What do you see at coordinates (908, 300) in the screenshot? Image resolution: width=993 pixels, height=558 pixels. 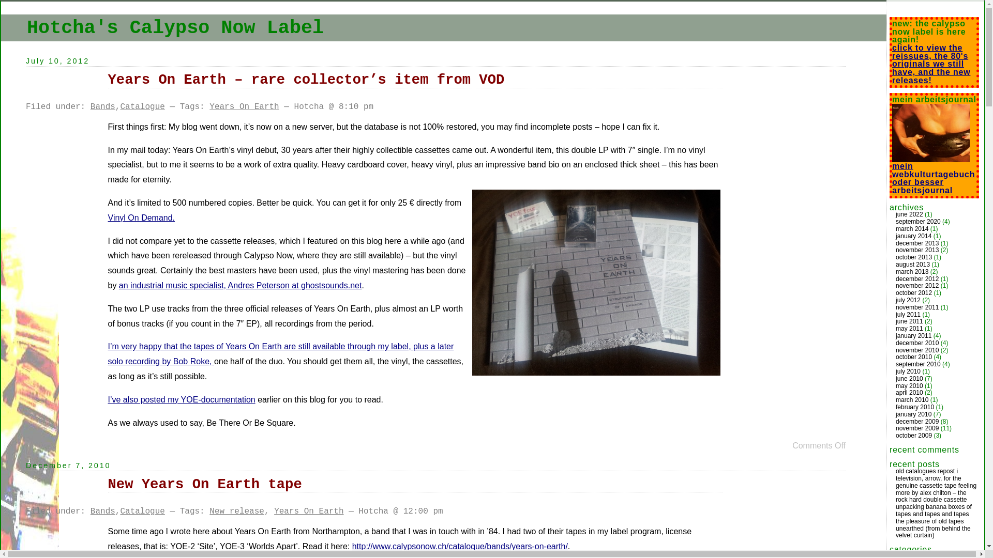 I see `july 2012` at bounding box center [908, 300].